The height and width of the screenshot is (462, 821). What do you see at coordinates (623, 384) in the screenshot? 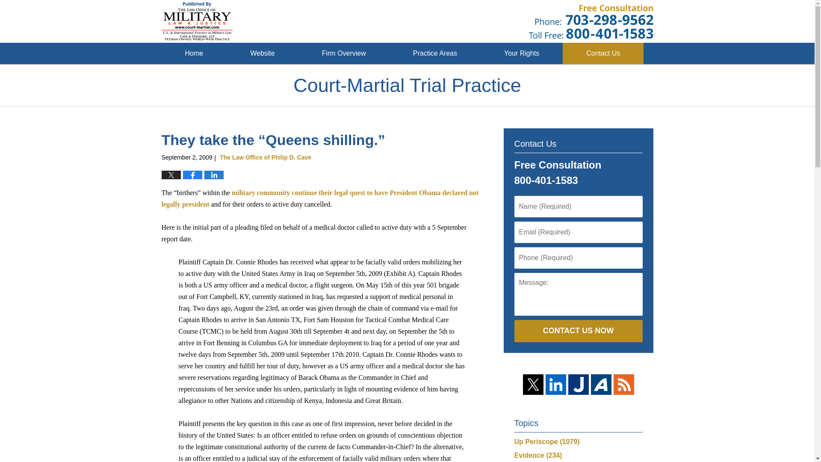
I see `Feed` at bounding box center [623, 384].